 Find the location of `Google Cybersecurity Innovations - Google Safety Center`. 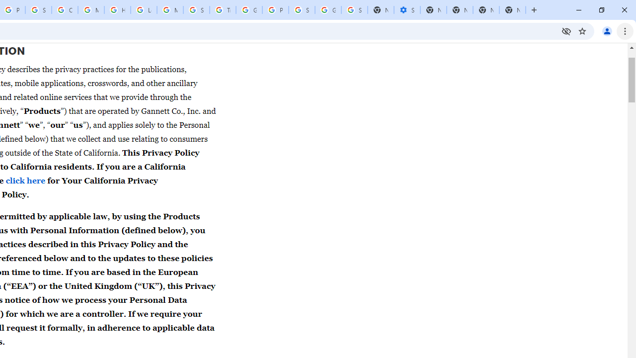

Google Cybersecurity Innovations - Google Safety Center is located at coordinates (328, 10).